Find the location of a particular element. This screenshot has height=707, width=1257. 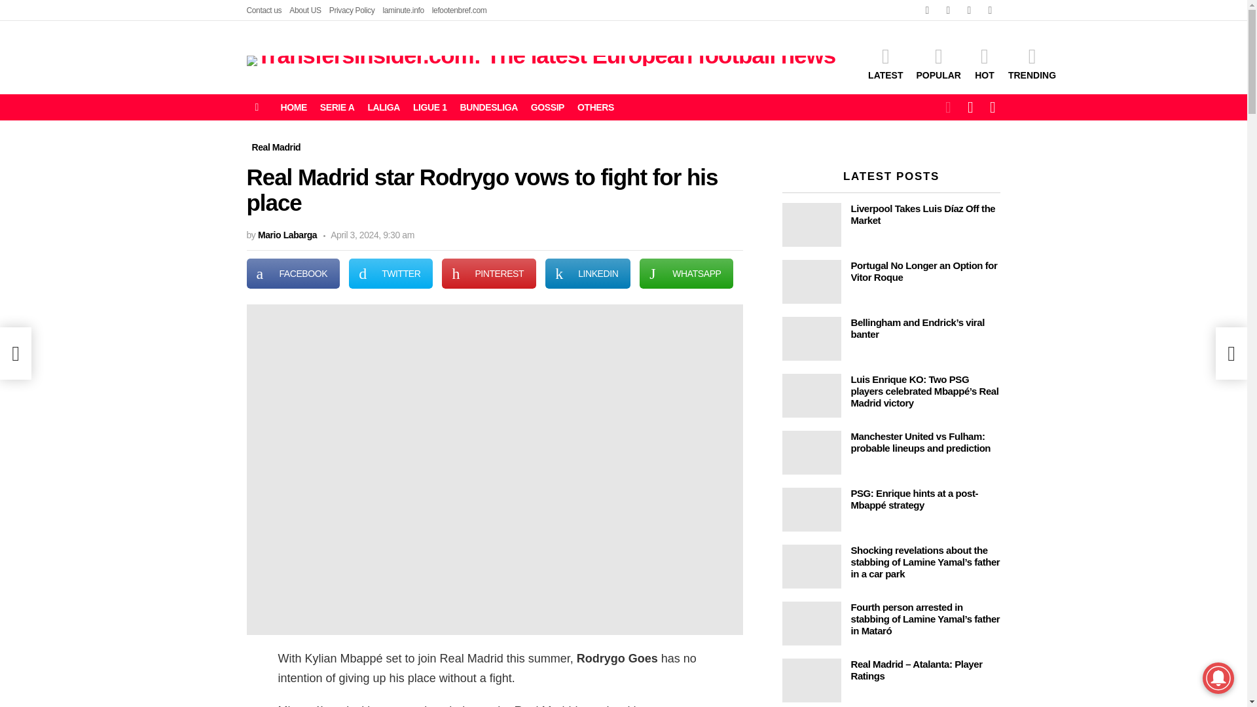

Posts by Mario Labarga is located at coordinates (287, 235).